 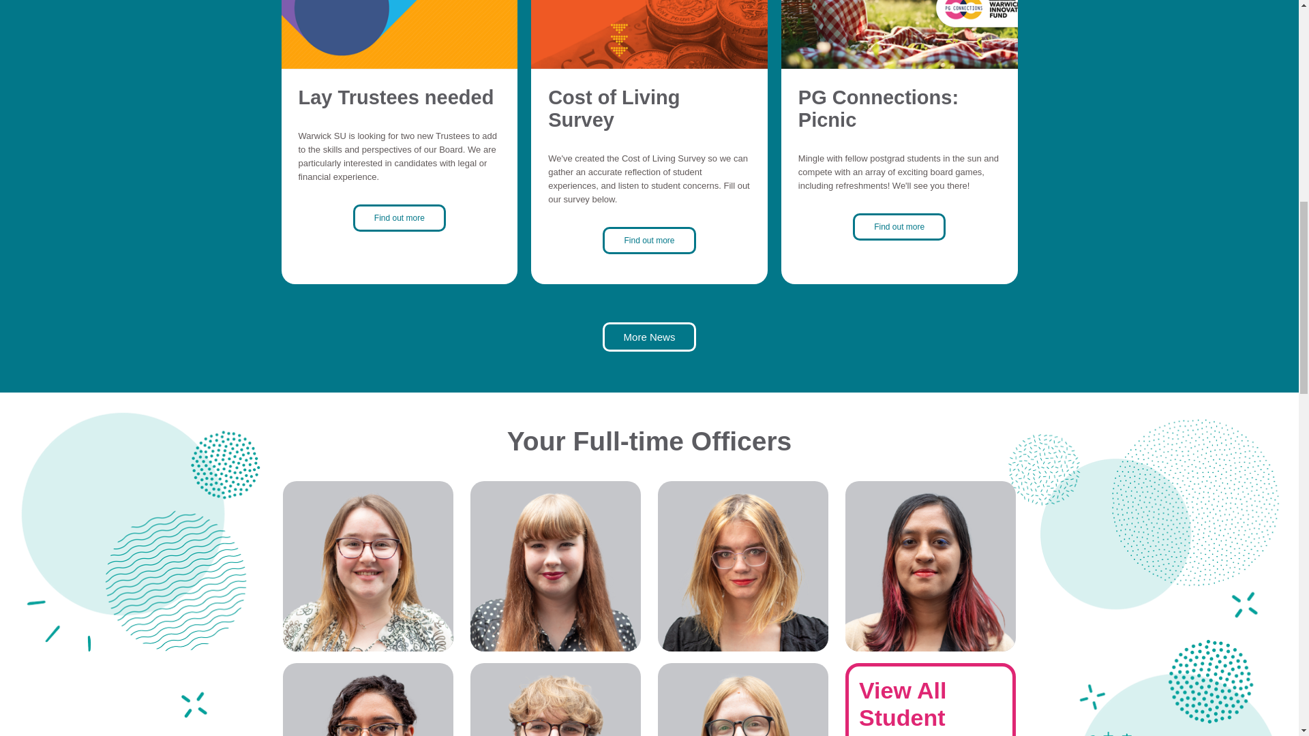 I want to click on PG Connections: Picnic, so click(x=900, y=36).